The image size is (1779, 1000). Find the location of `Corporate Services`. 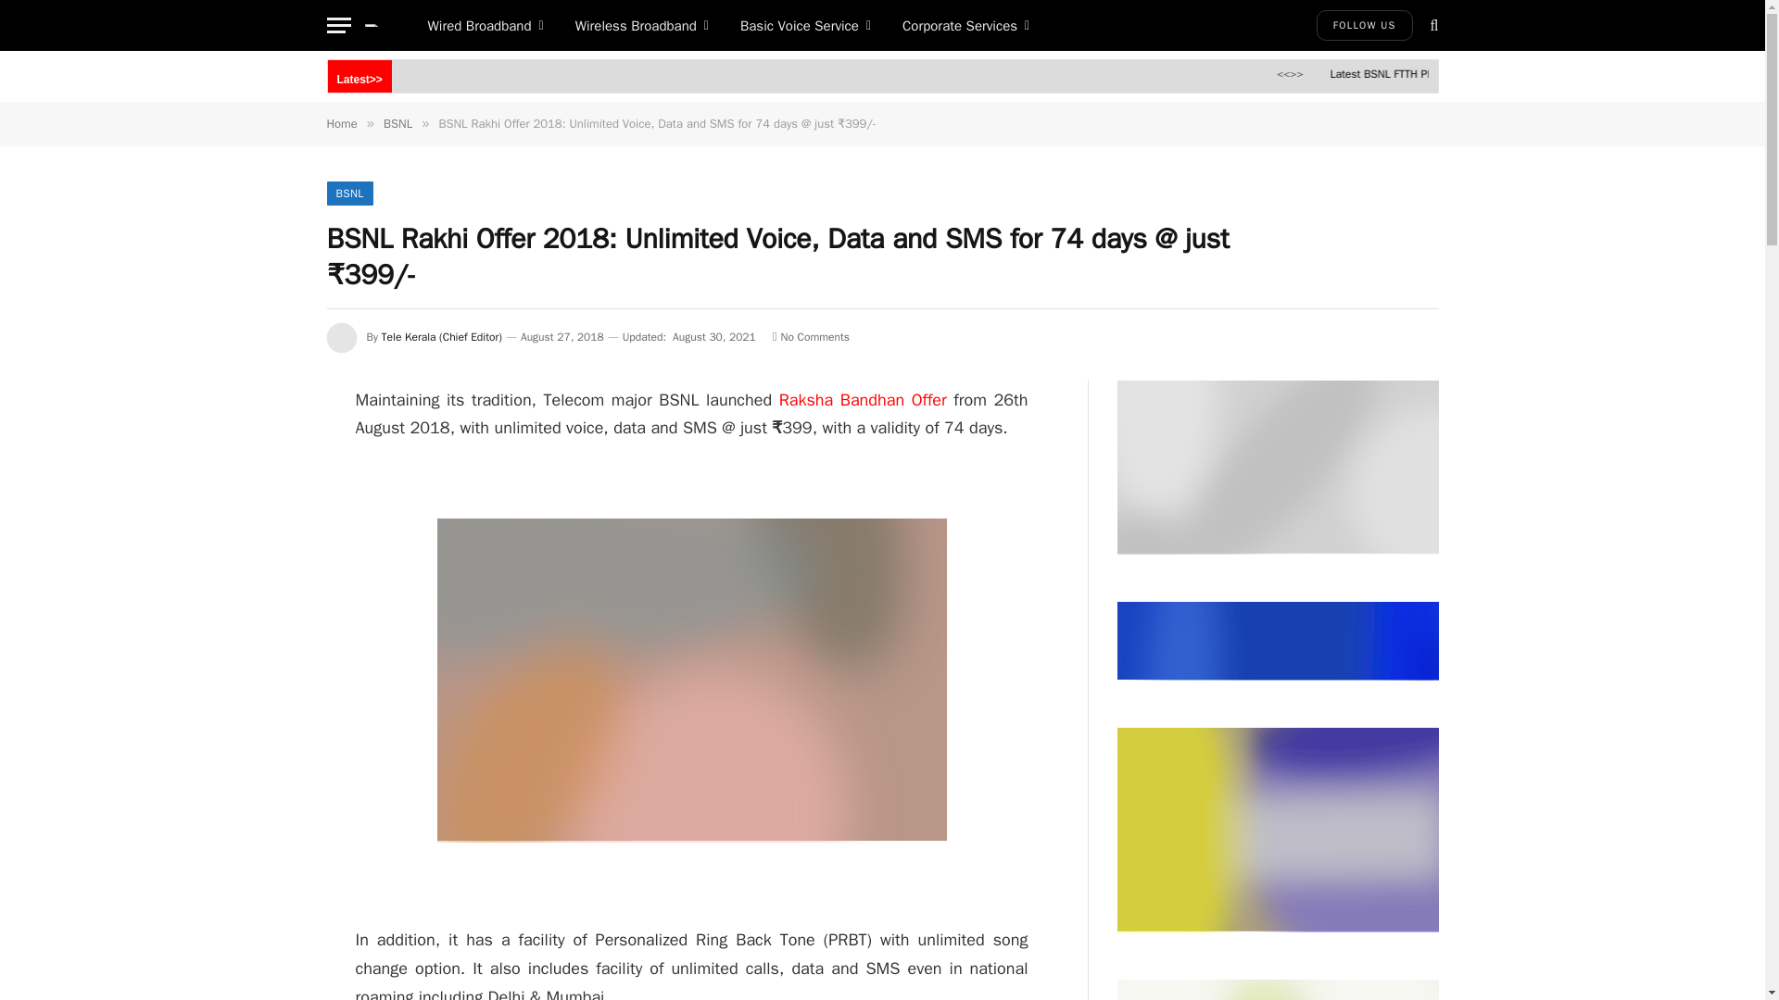

Corporate Services is located at coordinates (965, 26).